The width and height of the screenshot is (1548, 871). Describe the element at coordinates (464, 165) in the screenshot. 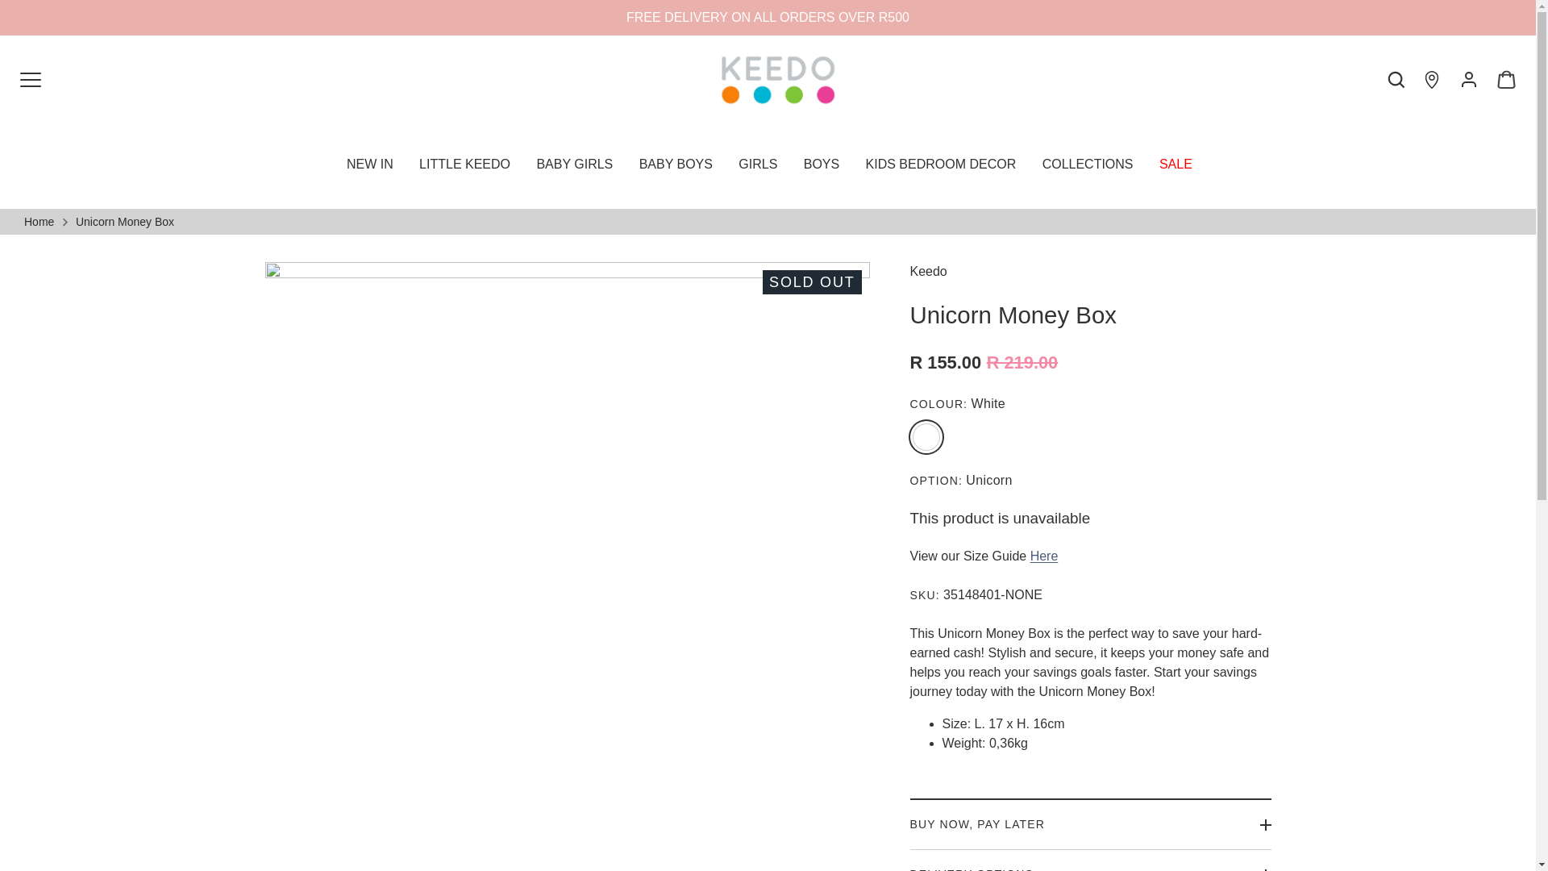

I see `LITTLE KEEDO` at that location.